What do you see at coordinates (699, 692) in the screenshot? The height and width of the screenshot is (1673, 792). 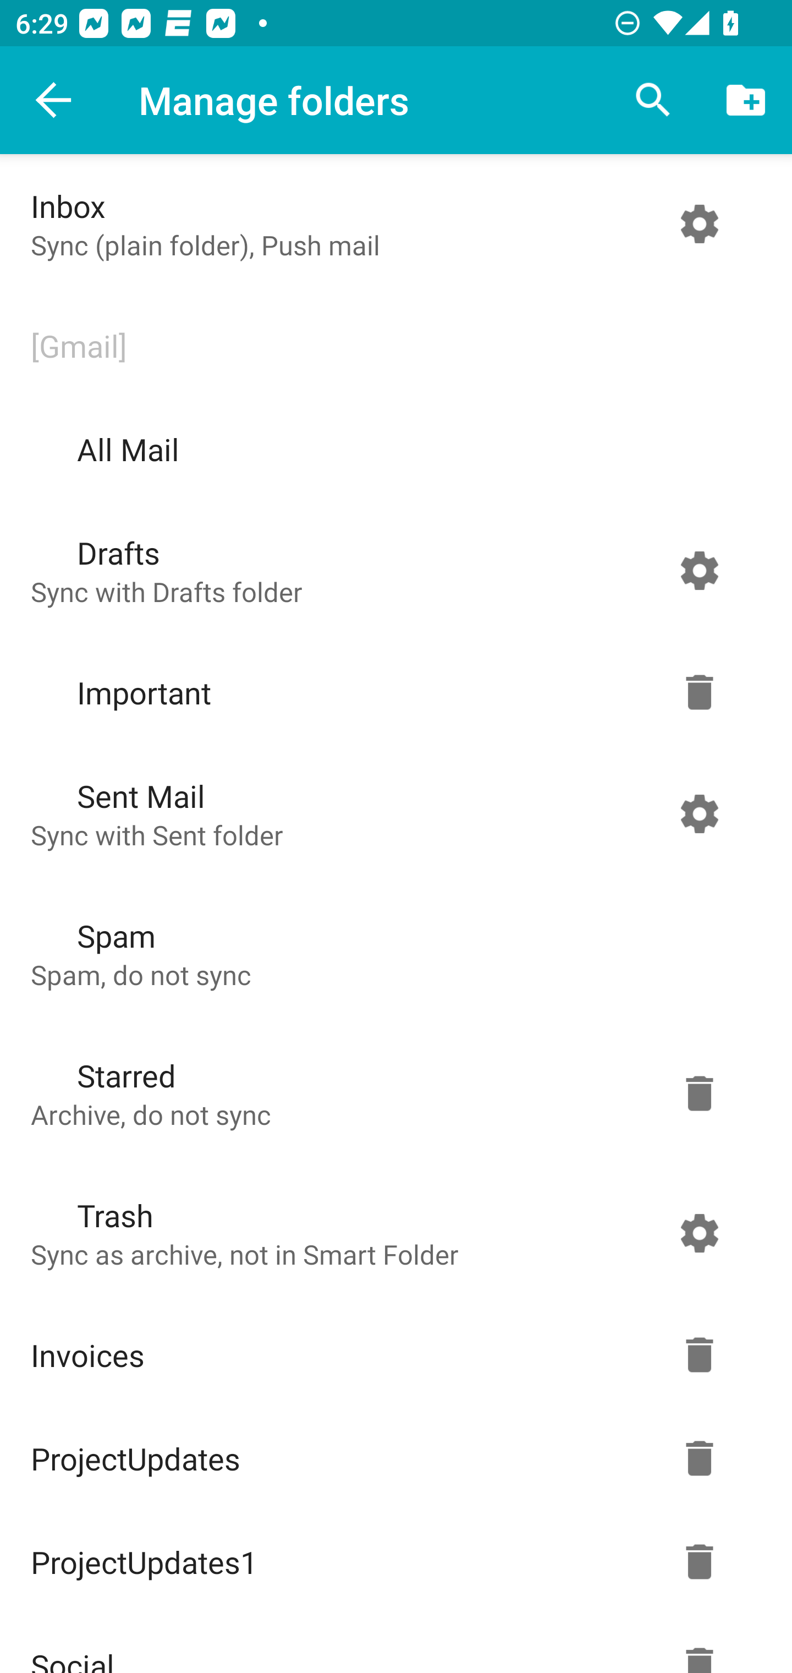 I see `Folder settings` at bounding box center [699, 692].